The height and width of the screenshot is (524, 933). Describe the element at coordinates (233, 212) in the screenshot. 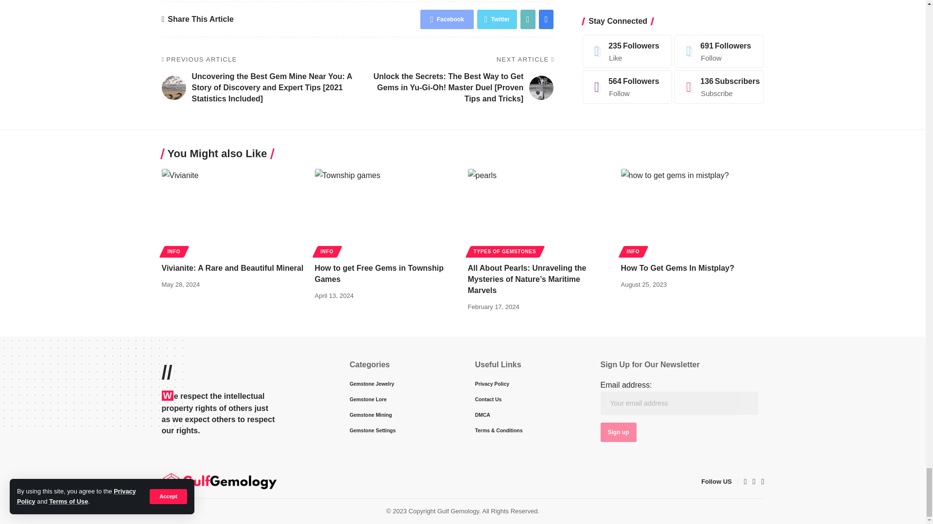

I see `Vivianite: A Rare and Beautiful Mineral` at that location.